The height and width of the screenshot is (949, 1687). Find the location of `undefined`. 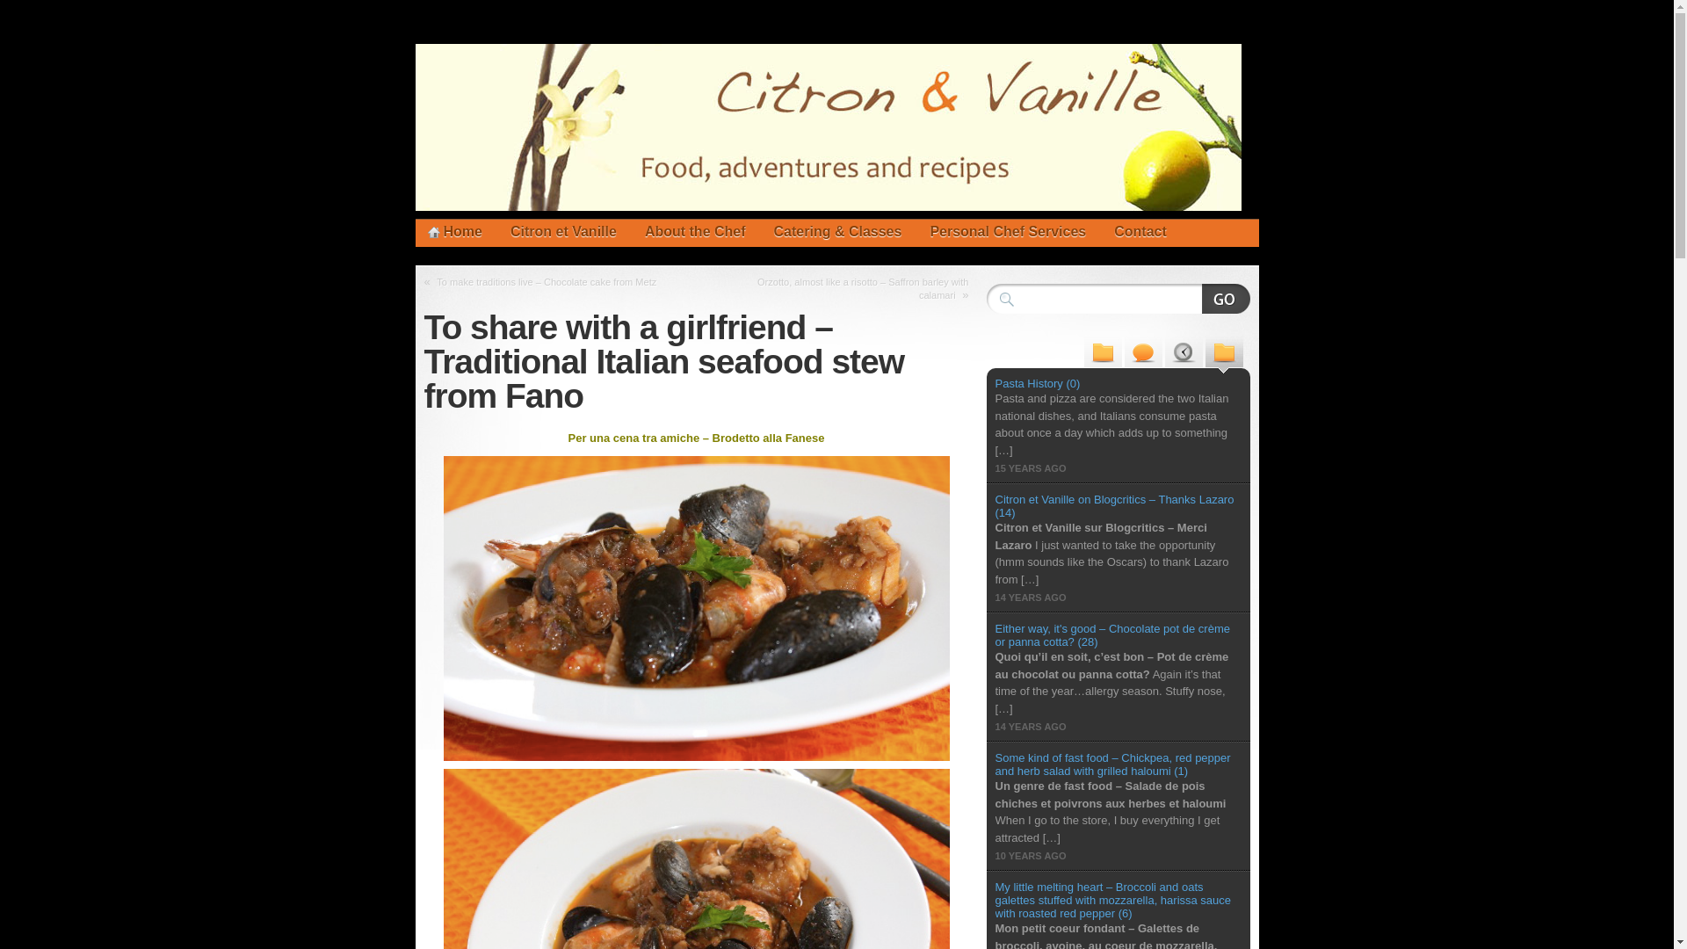

undefined is located at coordinates (1218, 220).